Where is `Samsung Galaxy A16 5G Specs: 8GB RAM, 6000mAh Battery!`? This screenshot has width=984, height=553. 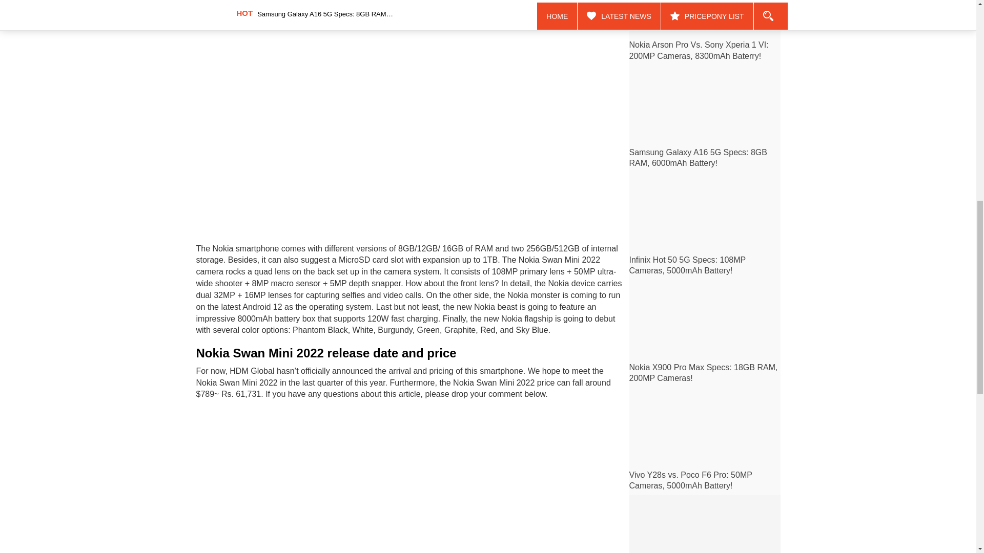 Samsung Galaxy A16 5G Specs: 8GB RAM, 6000mAh Battery! is located at coordinates (698, 158).